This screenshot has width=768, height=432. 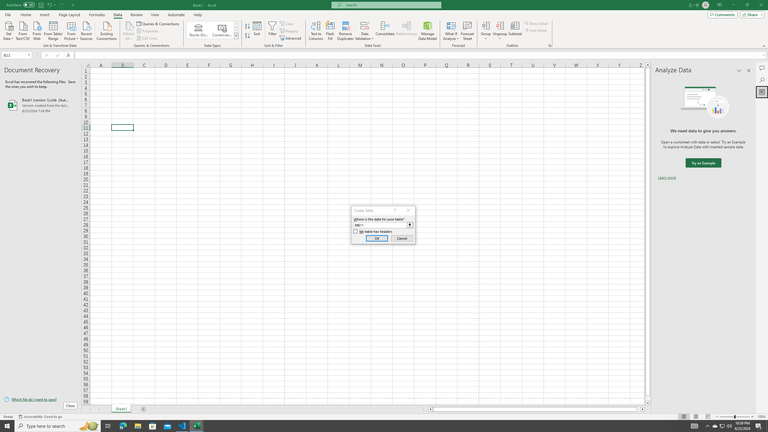 I want to click on What-If Analysis, so click(x=451, y=31).